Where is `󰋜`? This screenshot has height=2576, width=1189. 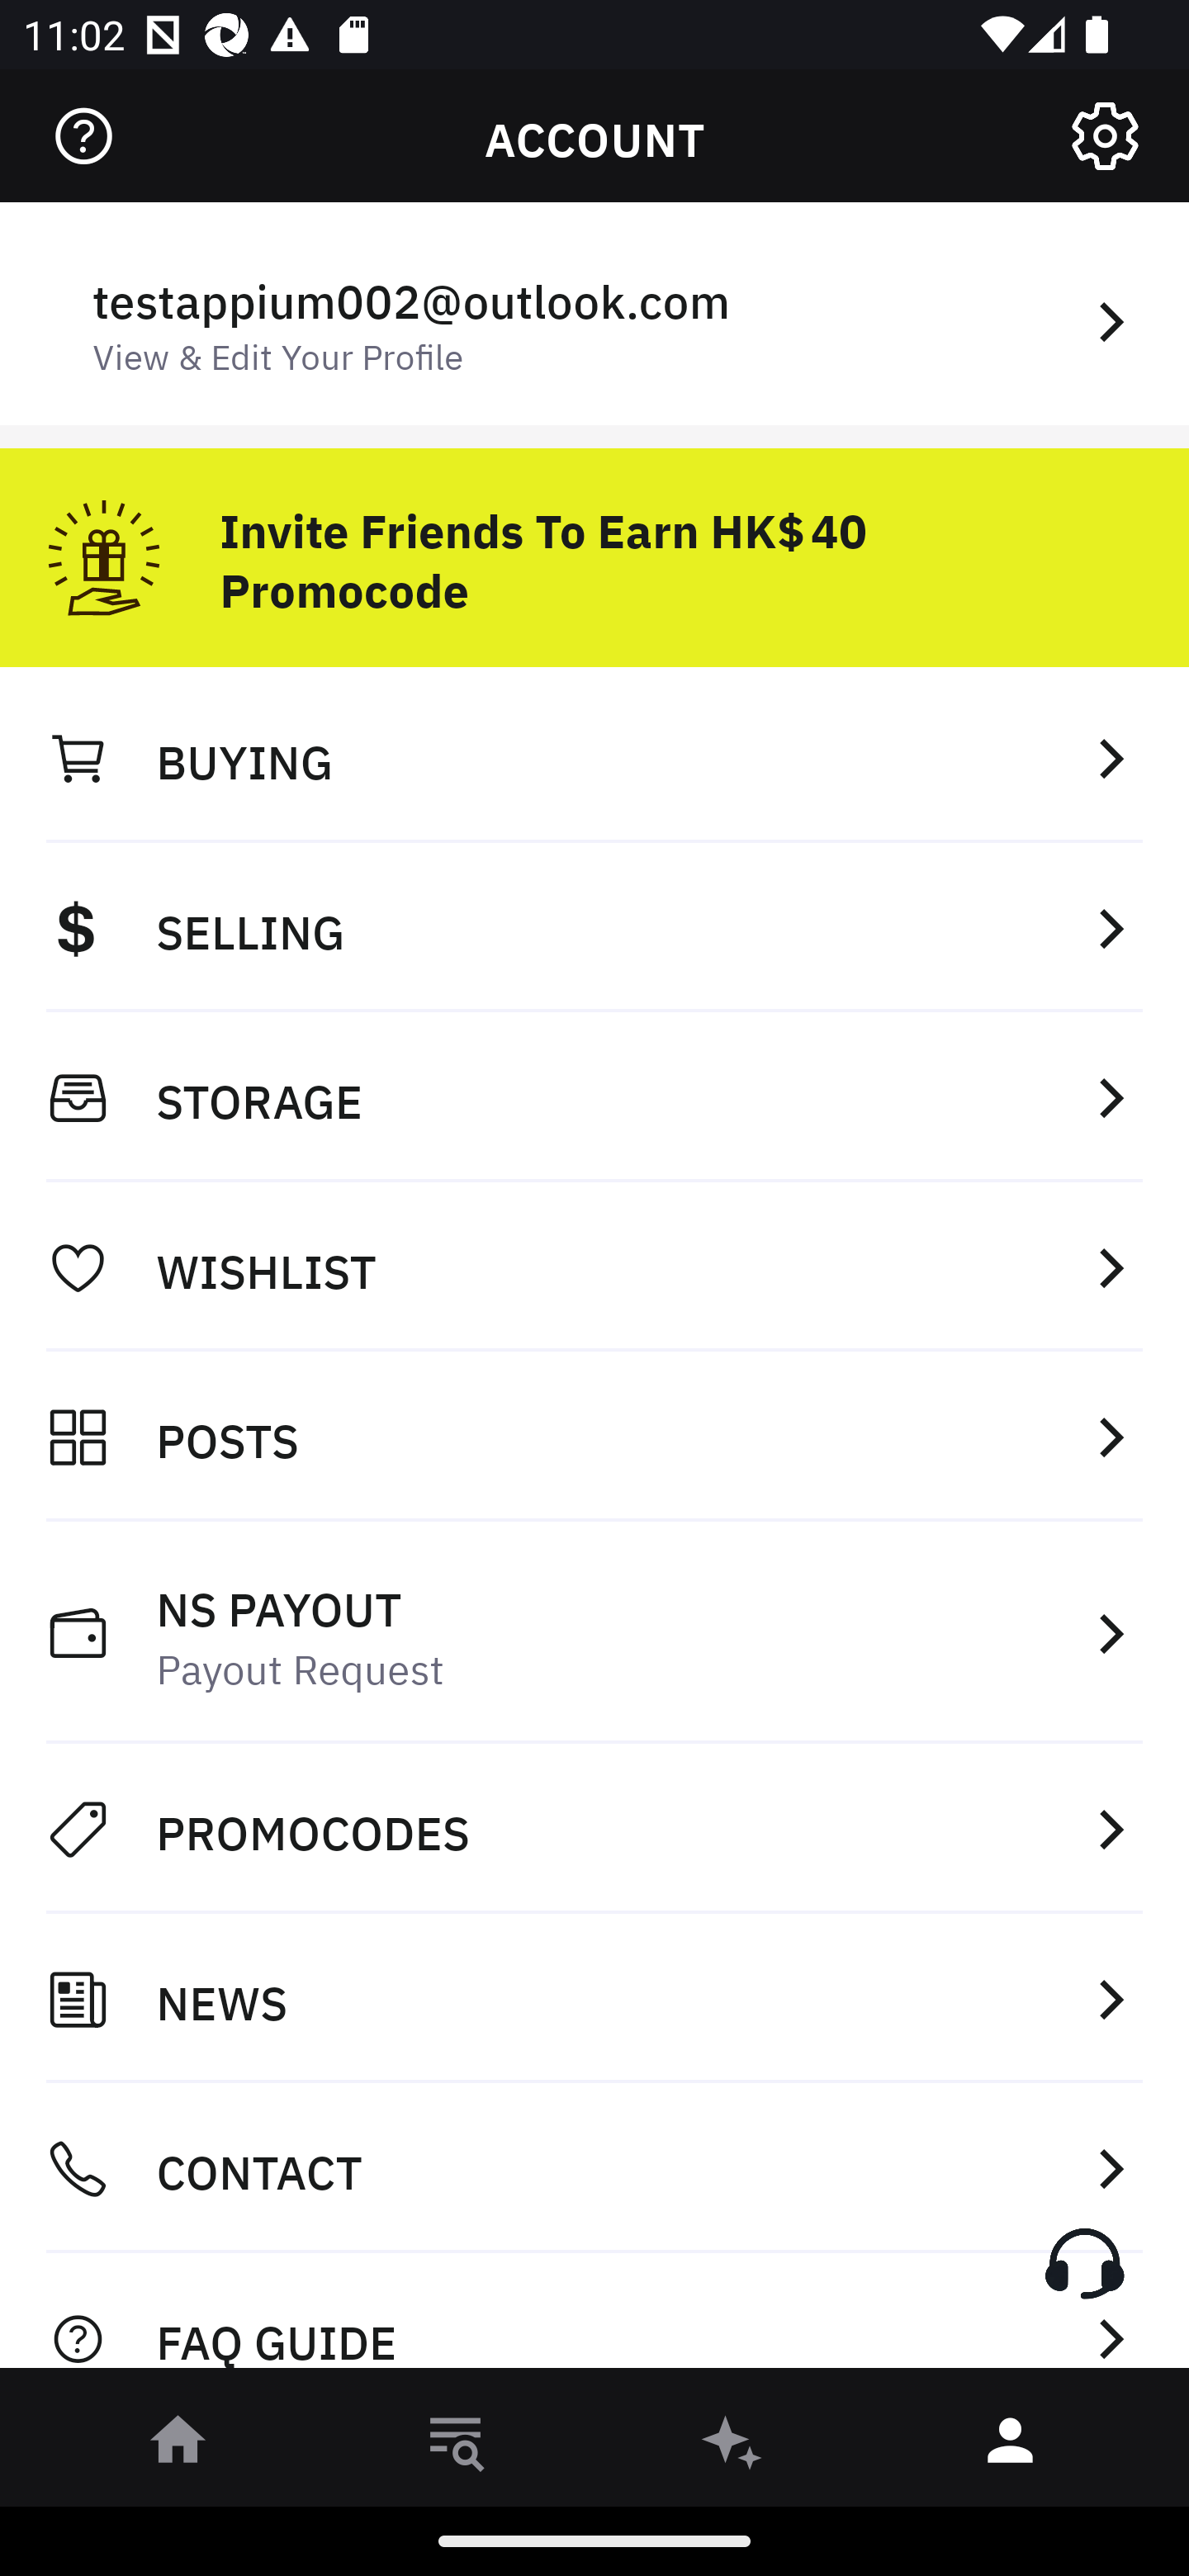 󰋜 is located at coordinates (178, 2446).